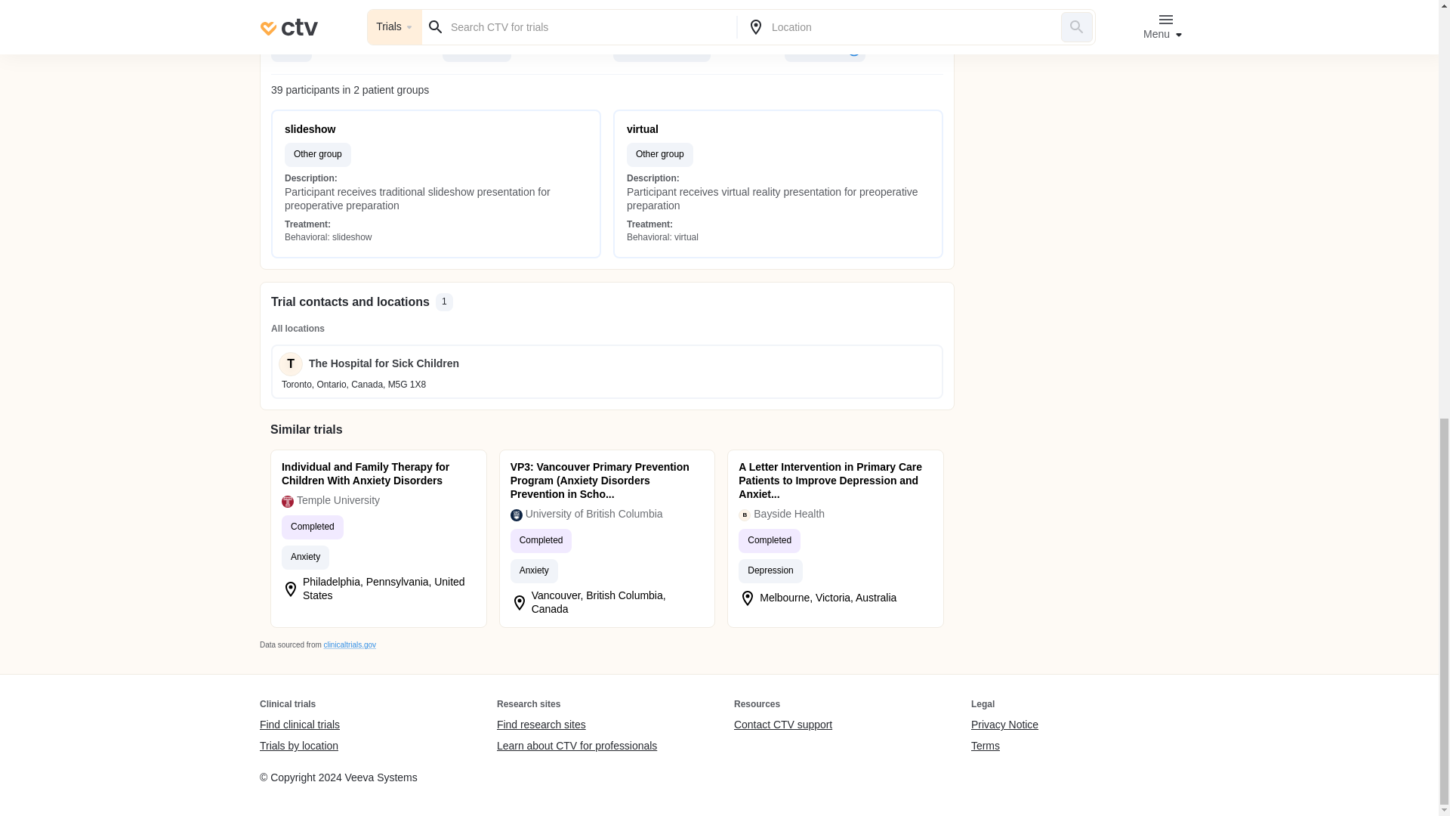 The image size is (1450, 816). Describe the element at coordinates (1004, 725) in the screenshot. I see `Privacy Notice` at that location.